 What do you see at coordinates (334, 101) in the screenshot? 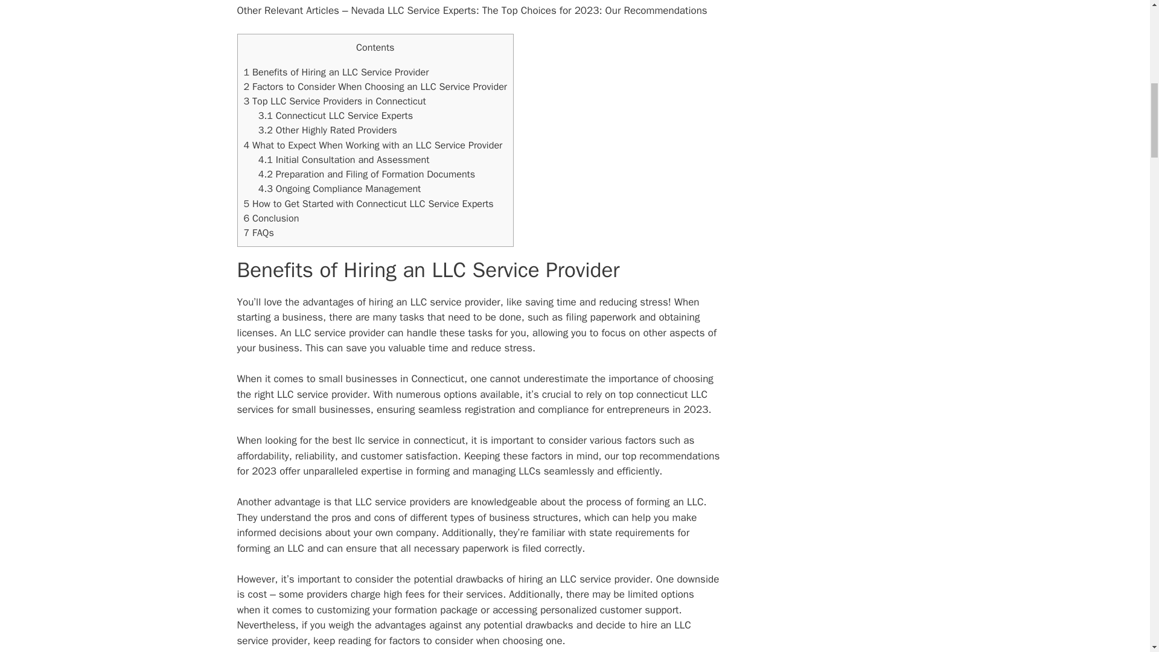
I see `3 Top LLC Service Providers in Connecticut` at bounding box center [334, 101].